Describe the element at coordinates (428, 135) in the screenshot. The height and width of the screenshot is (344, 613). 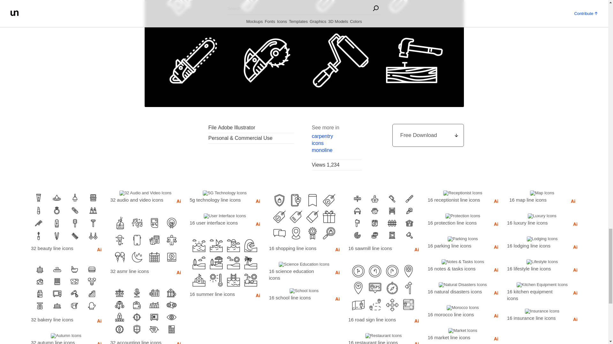
I see `Free Download` at that location.